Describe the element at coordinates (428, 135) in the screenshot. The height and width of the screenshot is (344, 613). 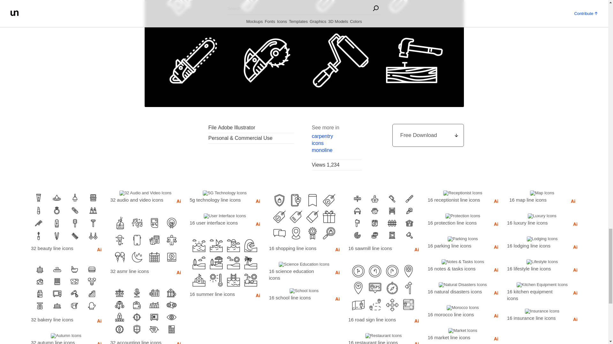
I see `Free Download` at that location.